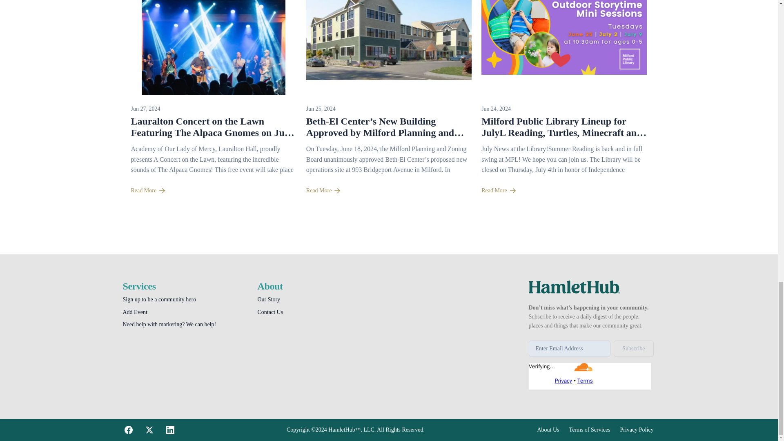 The image size is (784, 441). I want to click on Contact Us, so click(270, 312).